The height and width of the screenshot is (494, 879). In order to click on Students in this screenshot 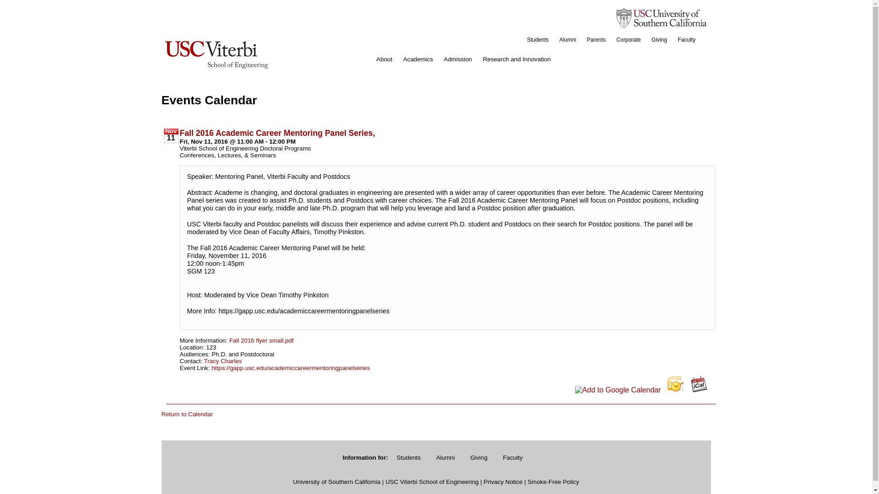, I will do `click(537, 39)`.